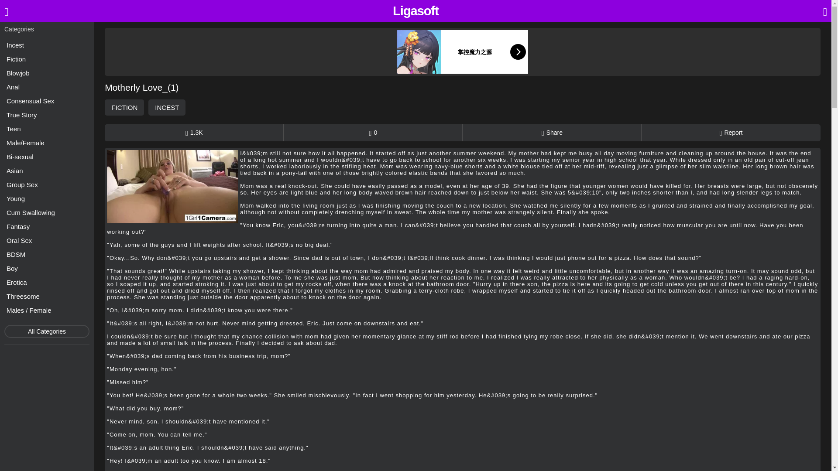 The width and height of the screenshot is (838, 471). What do you see at coordinates (47, 59) in the screenshot?
I see `Fiction` at bounding box center [47, 59].